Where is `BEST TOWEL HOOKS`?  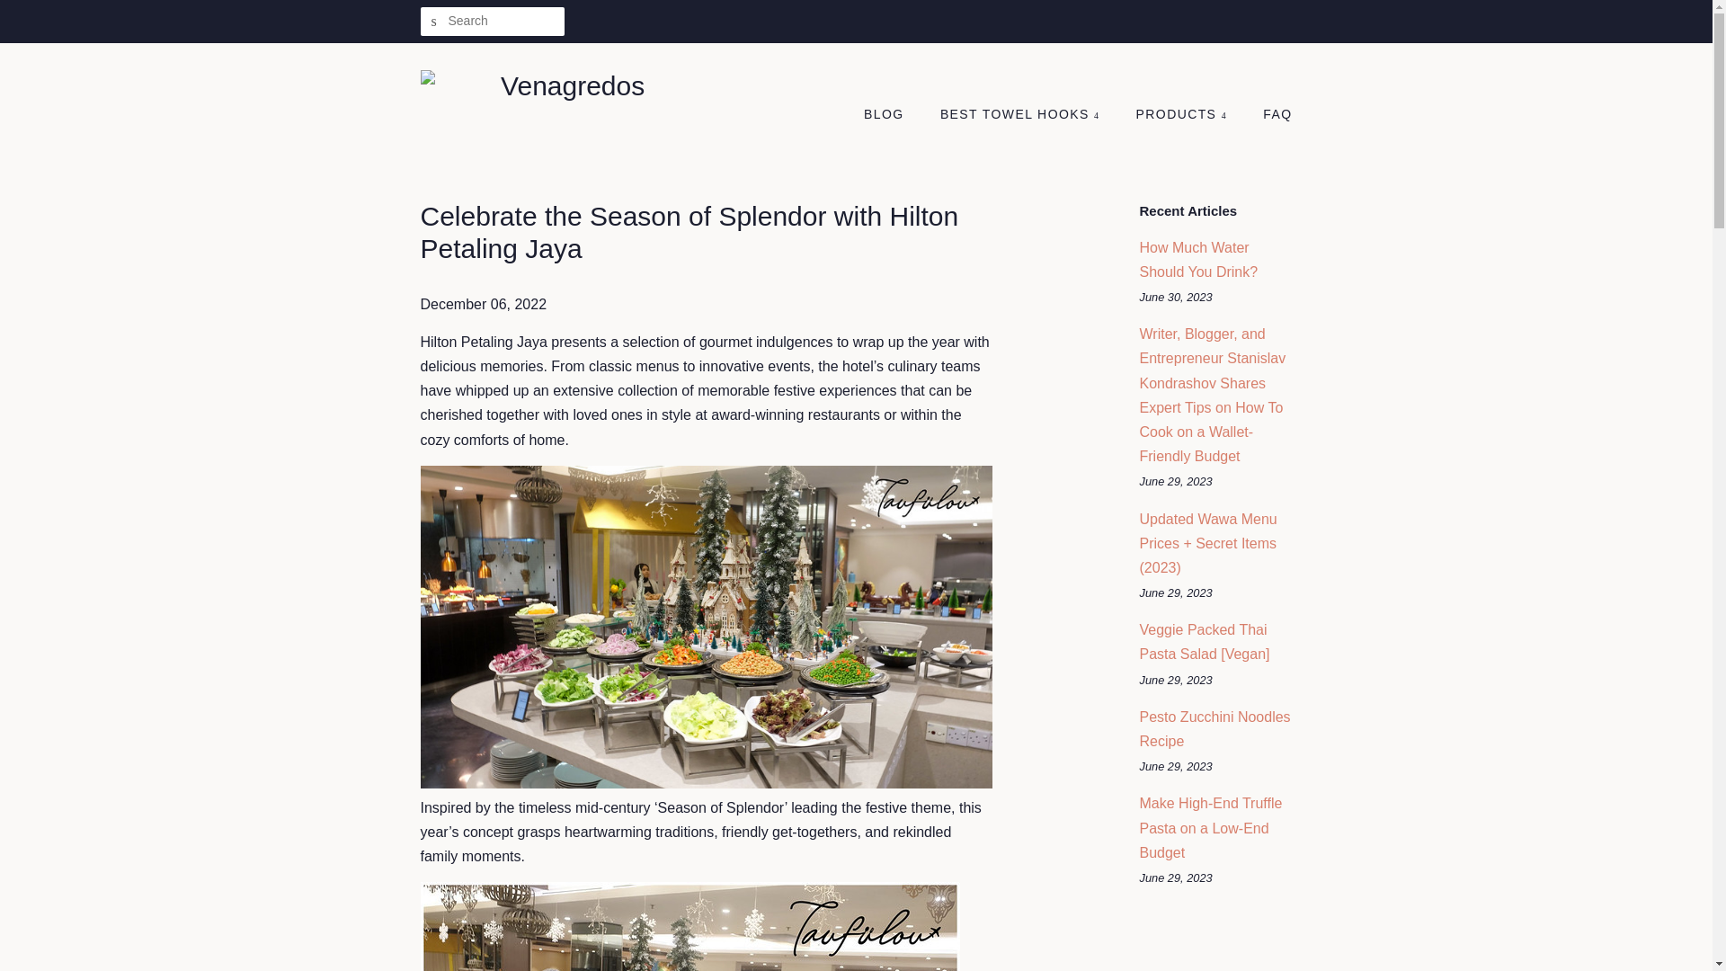
BEST TOWEL HOOKS is located at coordinates (1021, 115).